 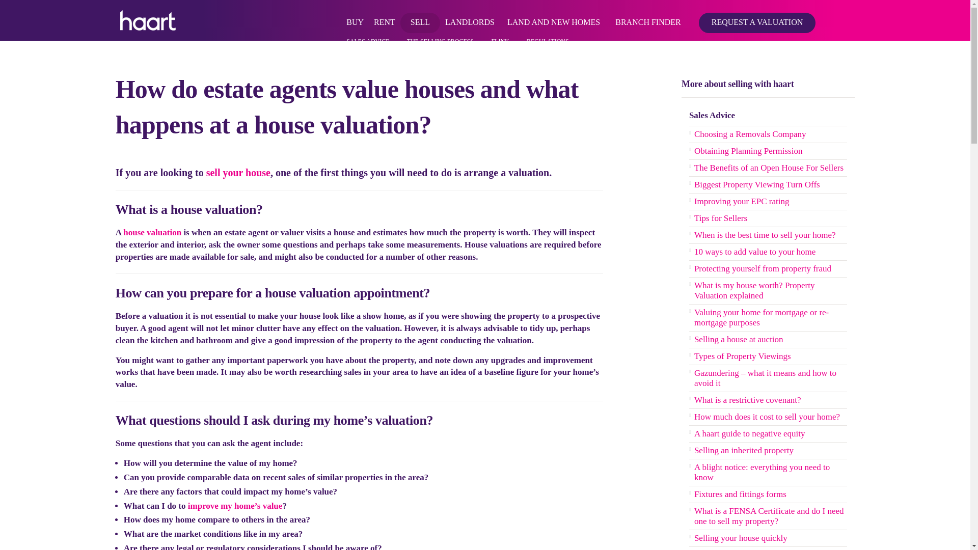 I want to click on BRANCH FINDER, so click(x=648, y=20).